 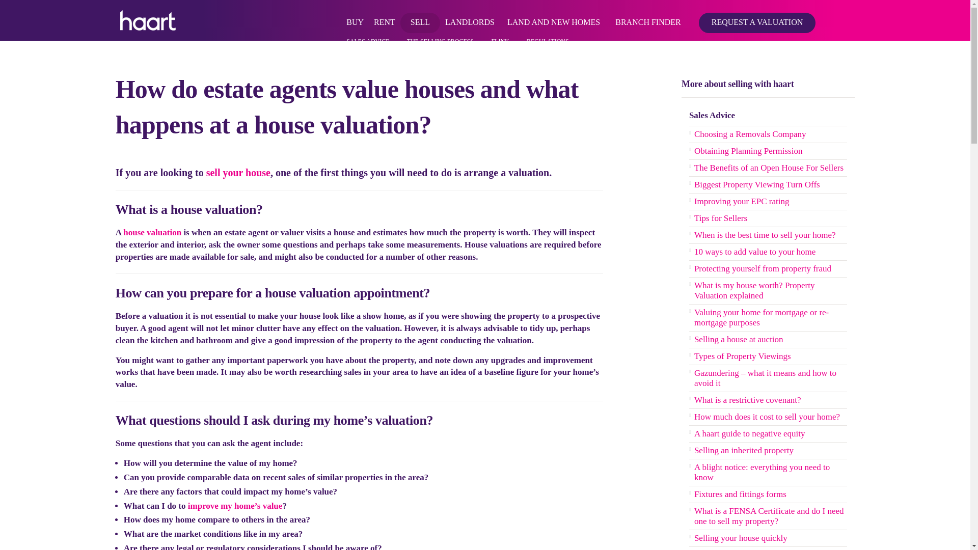 I want to click on BRANCH FINDER, so click(x=648, y=20).